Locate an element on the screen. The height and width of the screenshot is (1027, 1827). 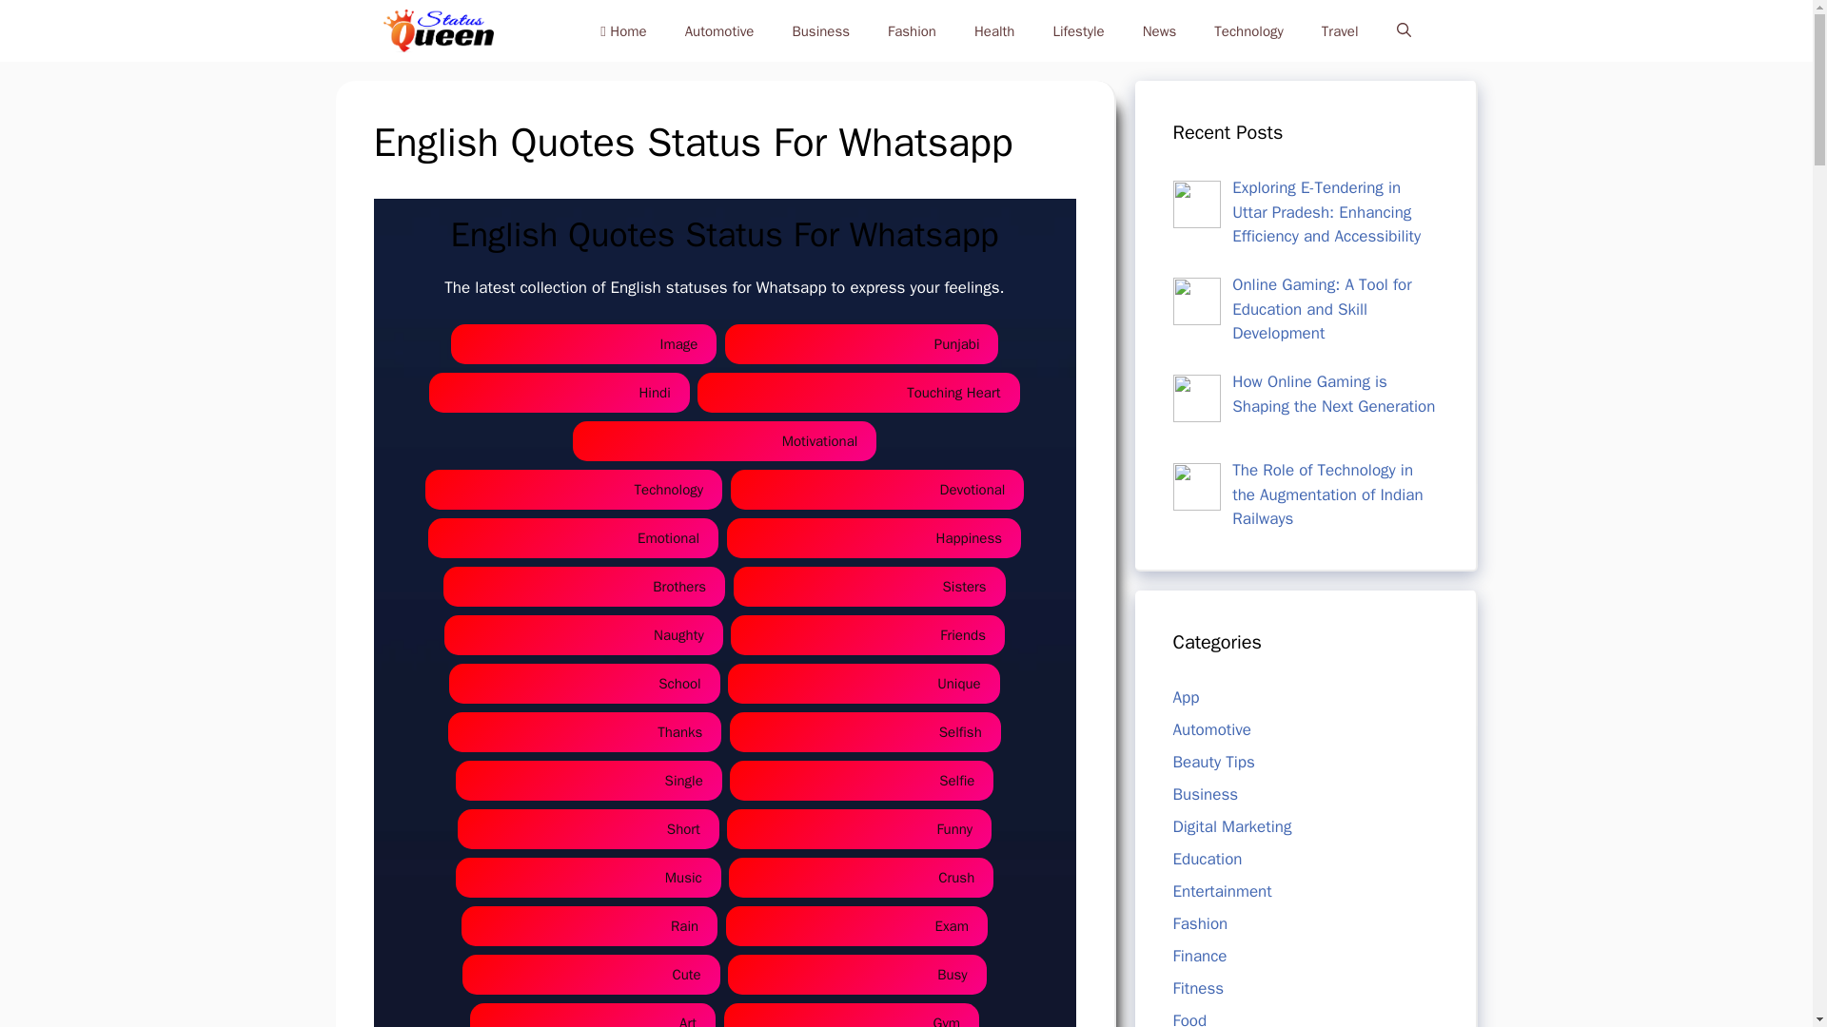
Punjabi is located at coordinates (862, 344).